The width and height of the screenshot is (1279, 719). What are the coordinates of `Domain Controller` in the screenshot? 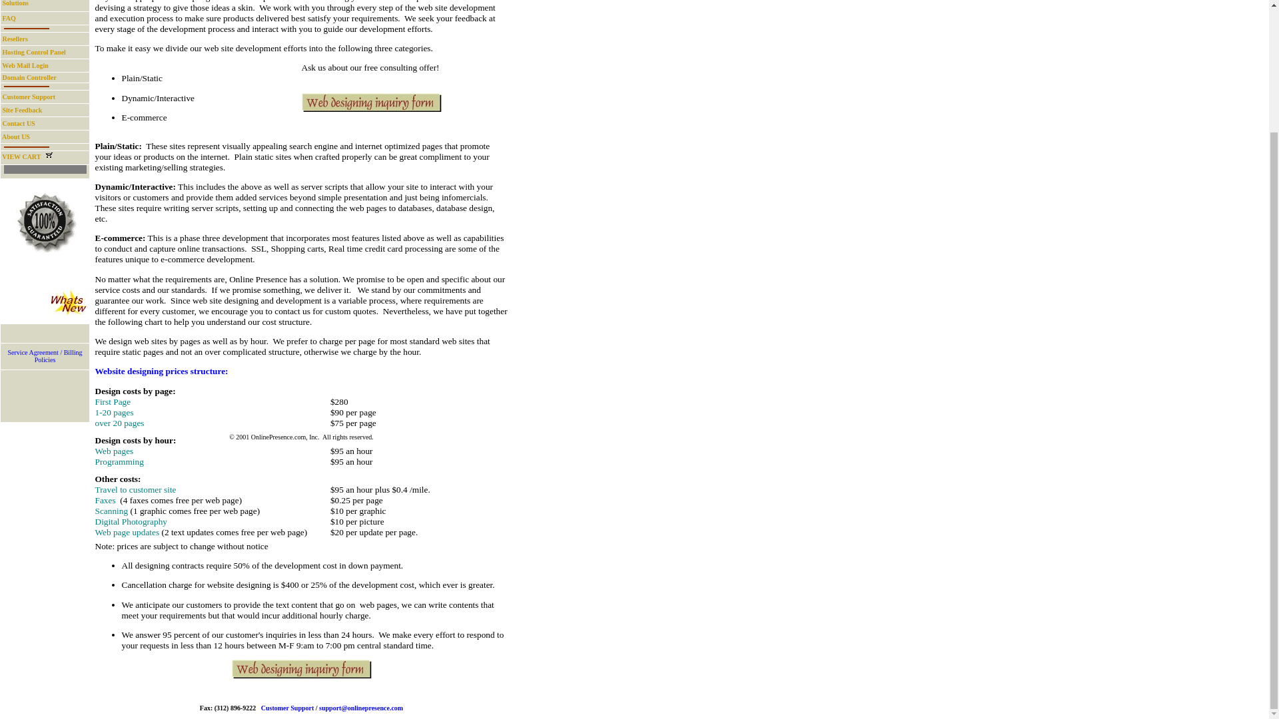 It's located at (288, 708).